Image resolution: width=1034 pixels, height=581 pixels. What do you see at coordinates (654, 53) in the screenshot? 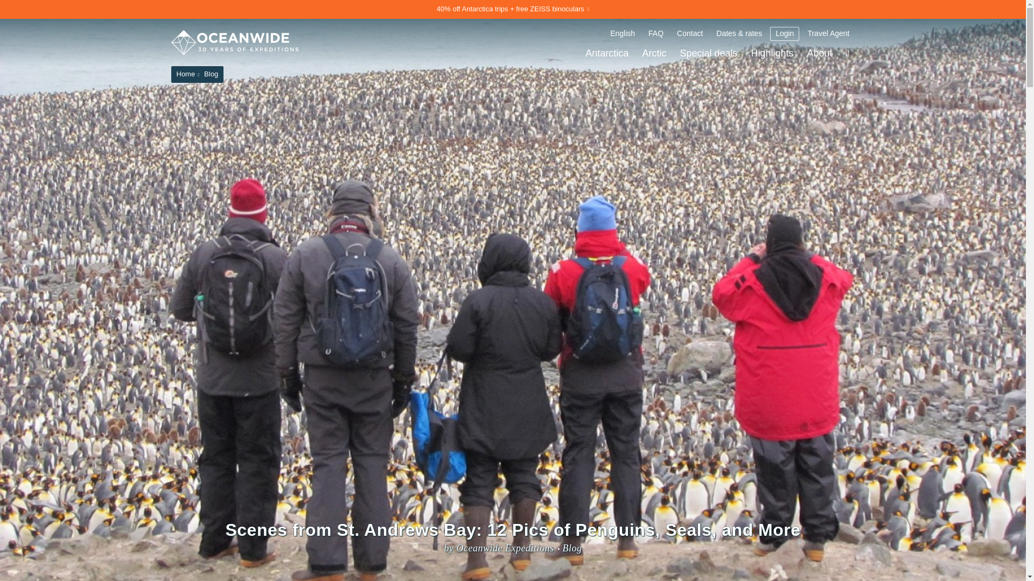
I see `Arctic` at bounding box center [654, 53].